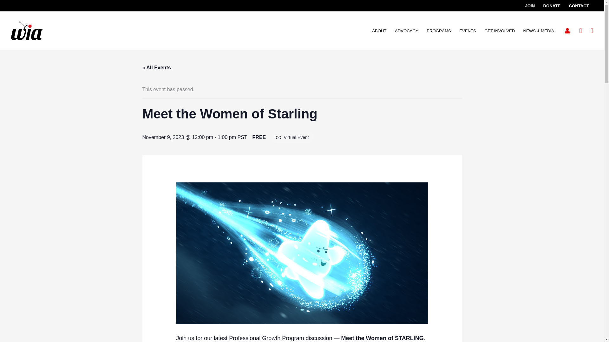 The image size is (609, 342). What do you see at coordinates (379, 31) in the screenshot?
I see `ABOUT` at bounding box center [379, 31].